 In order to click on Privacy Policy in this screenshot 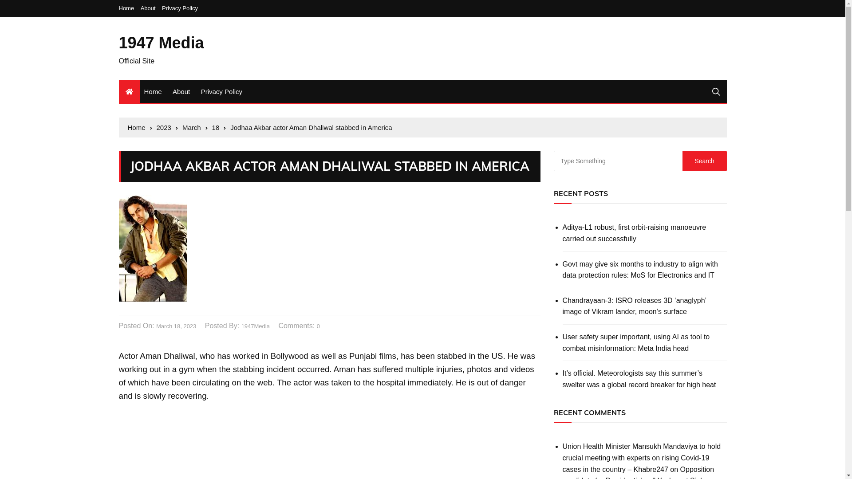, I will do `click(180, 8)`.